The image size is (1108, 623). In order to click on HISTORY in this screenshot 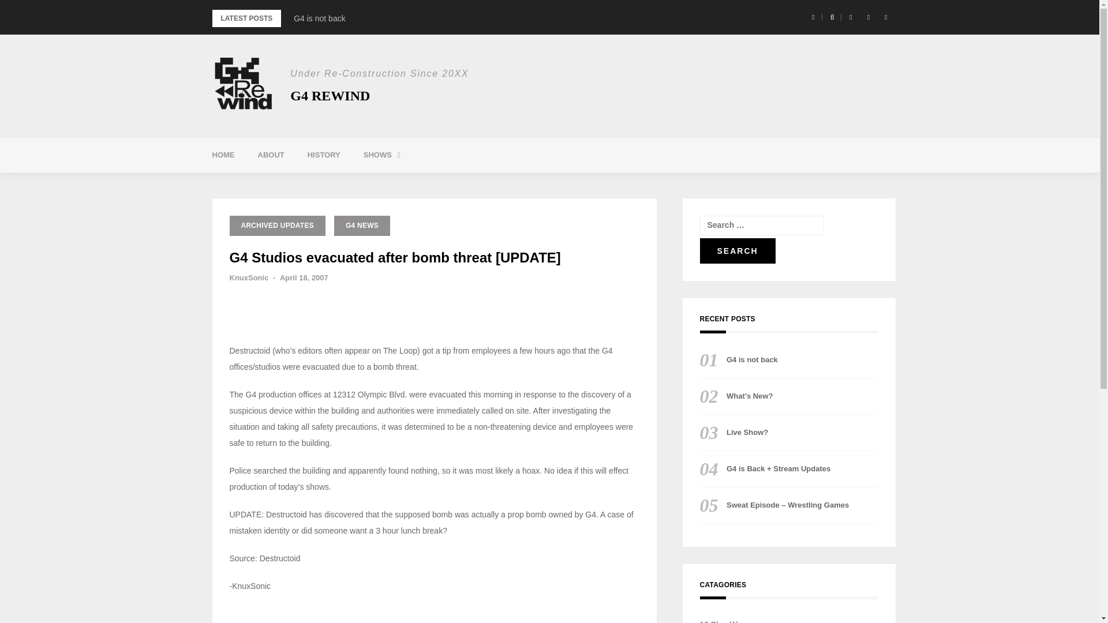, I will do `click(324, 155)`.